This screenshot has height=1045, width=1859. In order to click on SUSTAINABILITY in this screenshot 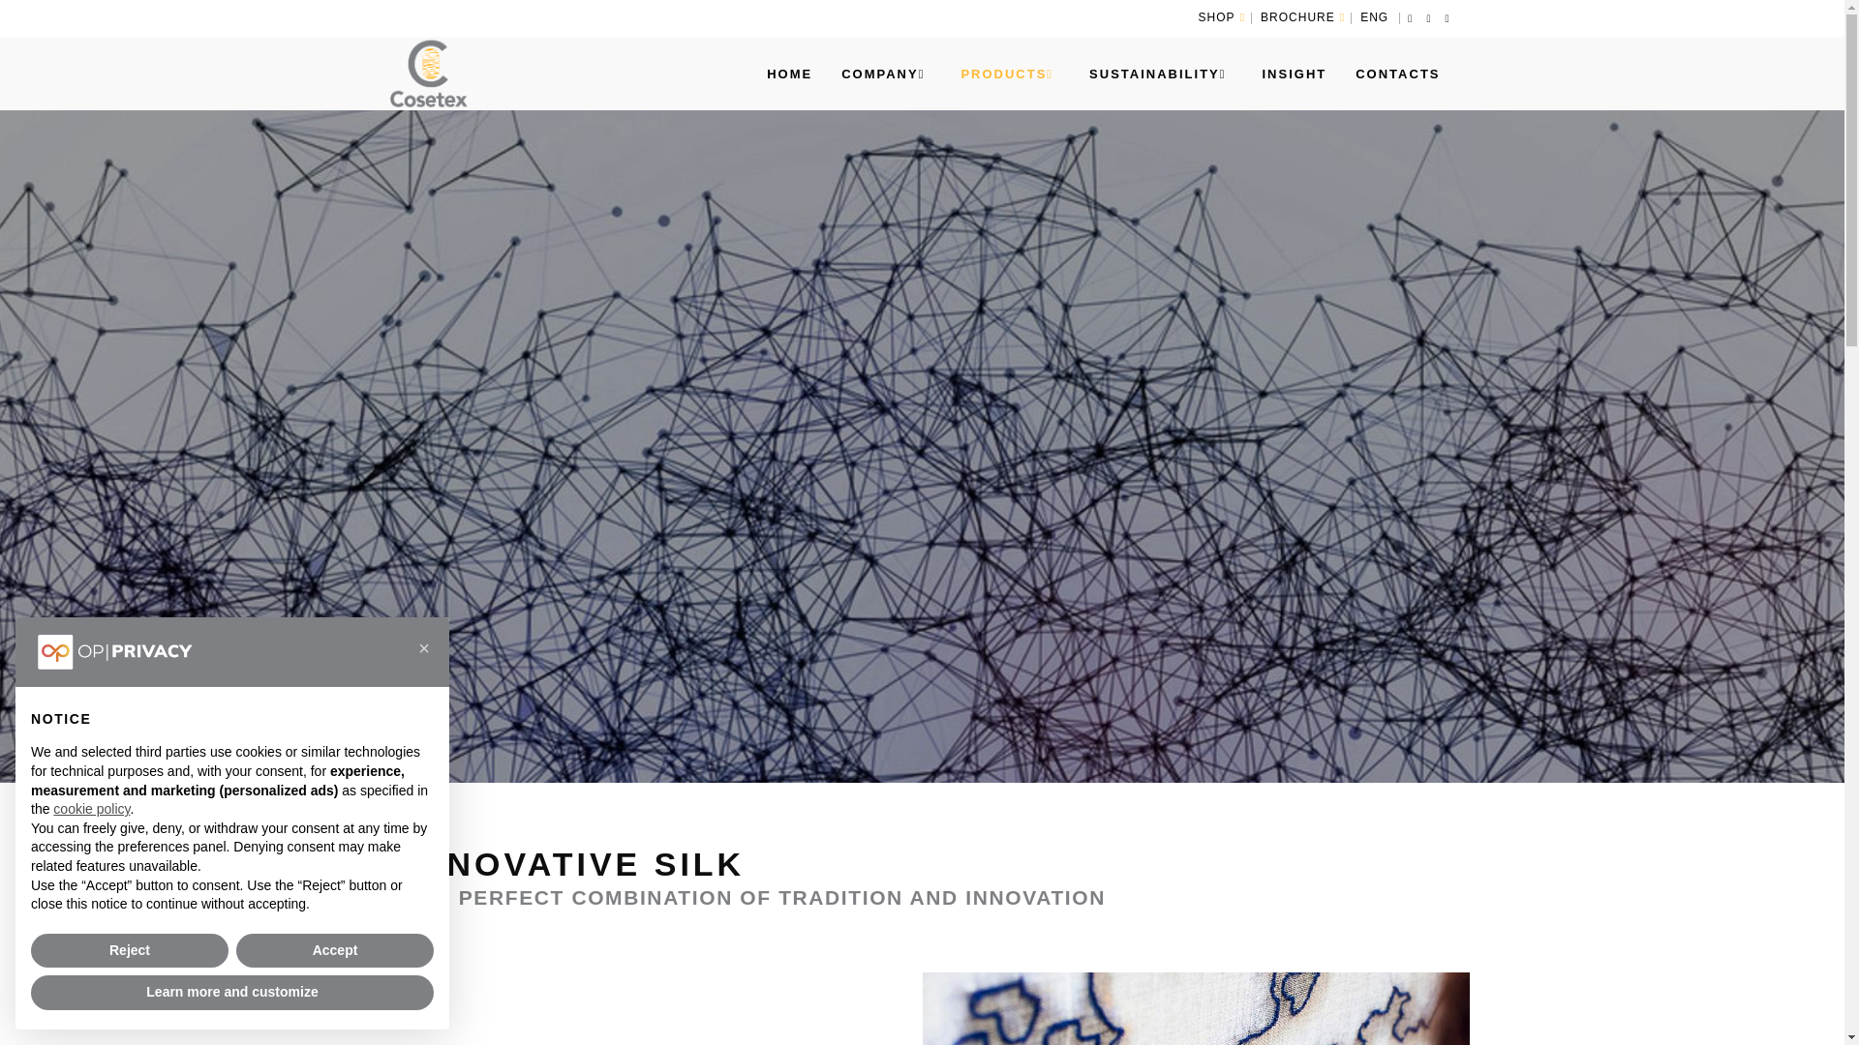, I will do `click(1160, 74)`.